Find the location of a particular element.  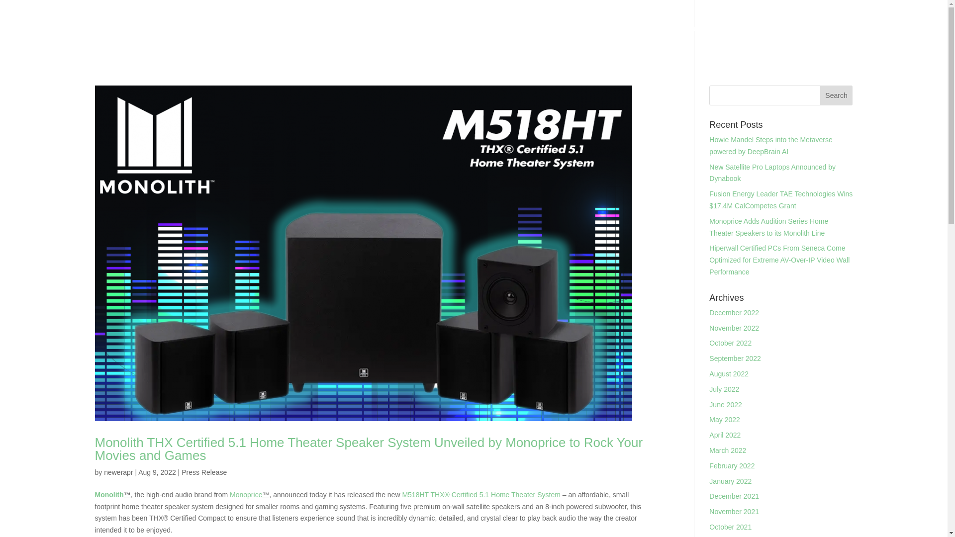

Our Experience is located at coordinates (714, 41).